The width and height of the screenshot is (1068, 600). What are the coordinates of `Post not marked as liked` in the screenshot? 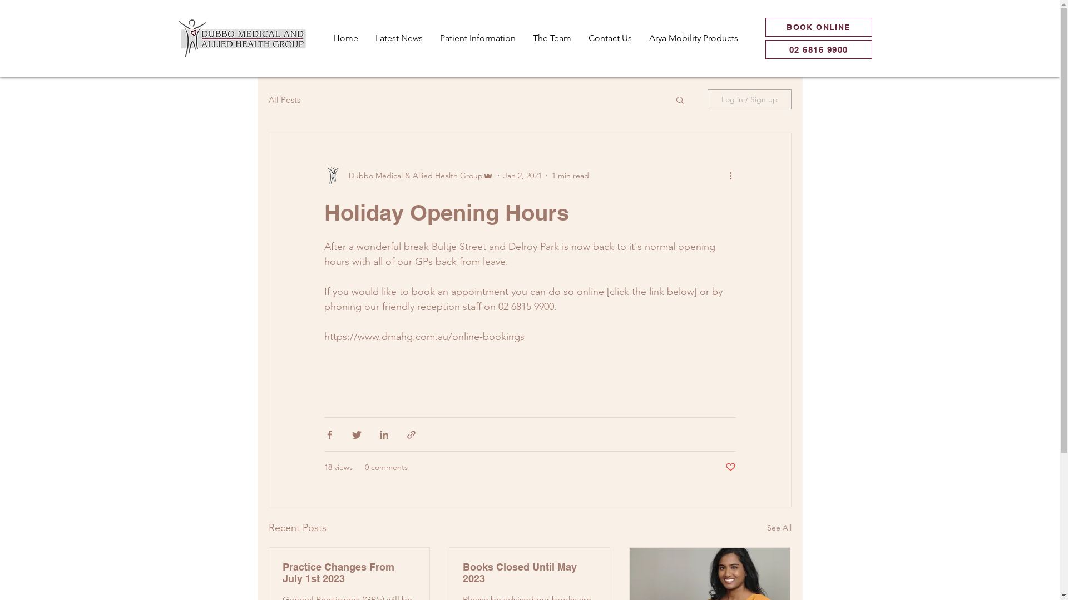 It's located at (731, 468).